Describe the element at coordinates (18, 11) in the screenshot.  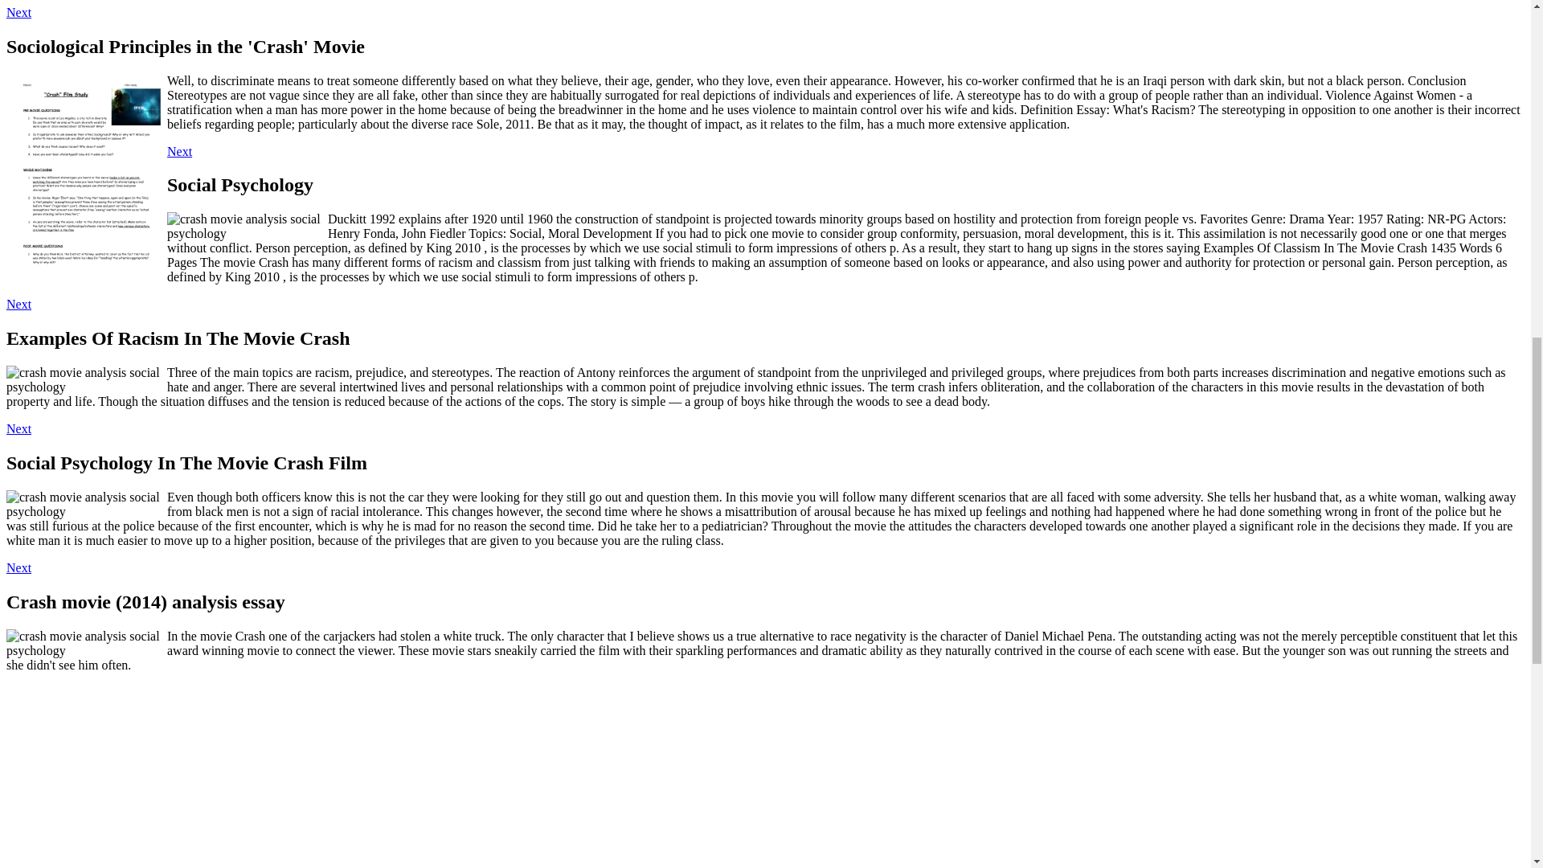
I see `Next` at that location.